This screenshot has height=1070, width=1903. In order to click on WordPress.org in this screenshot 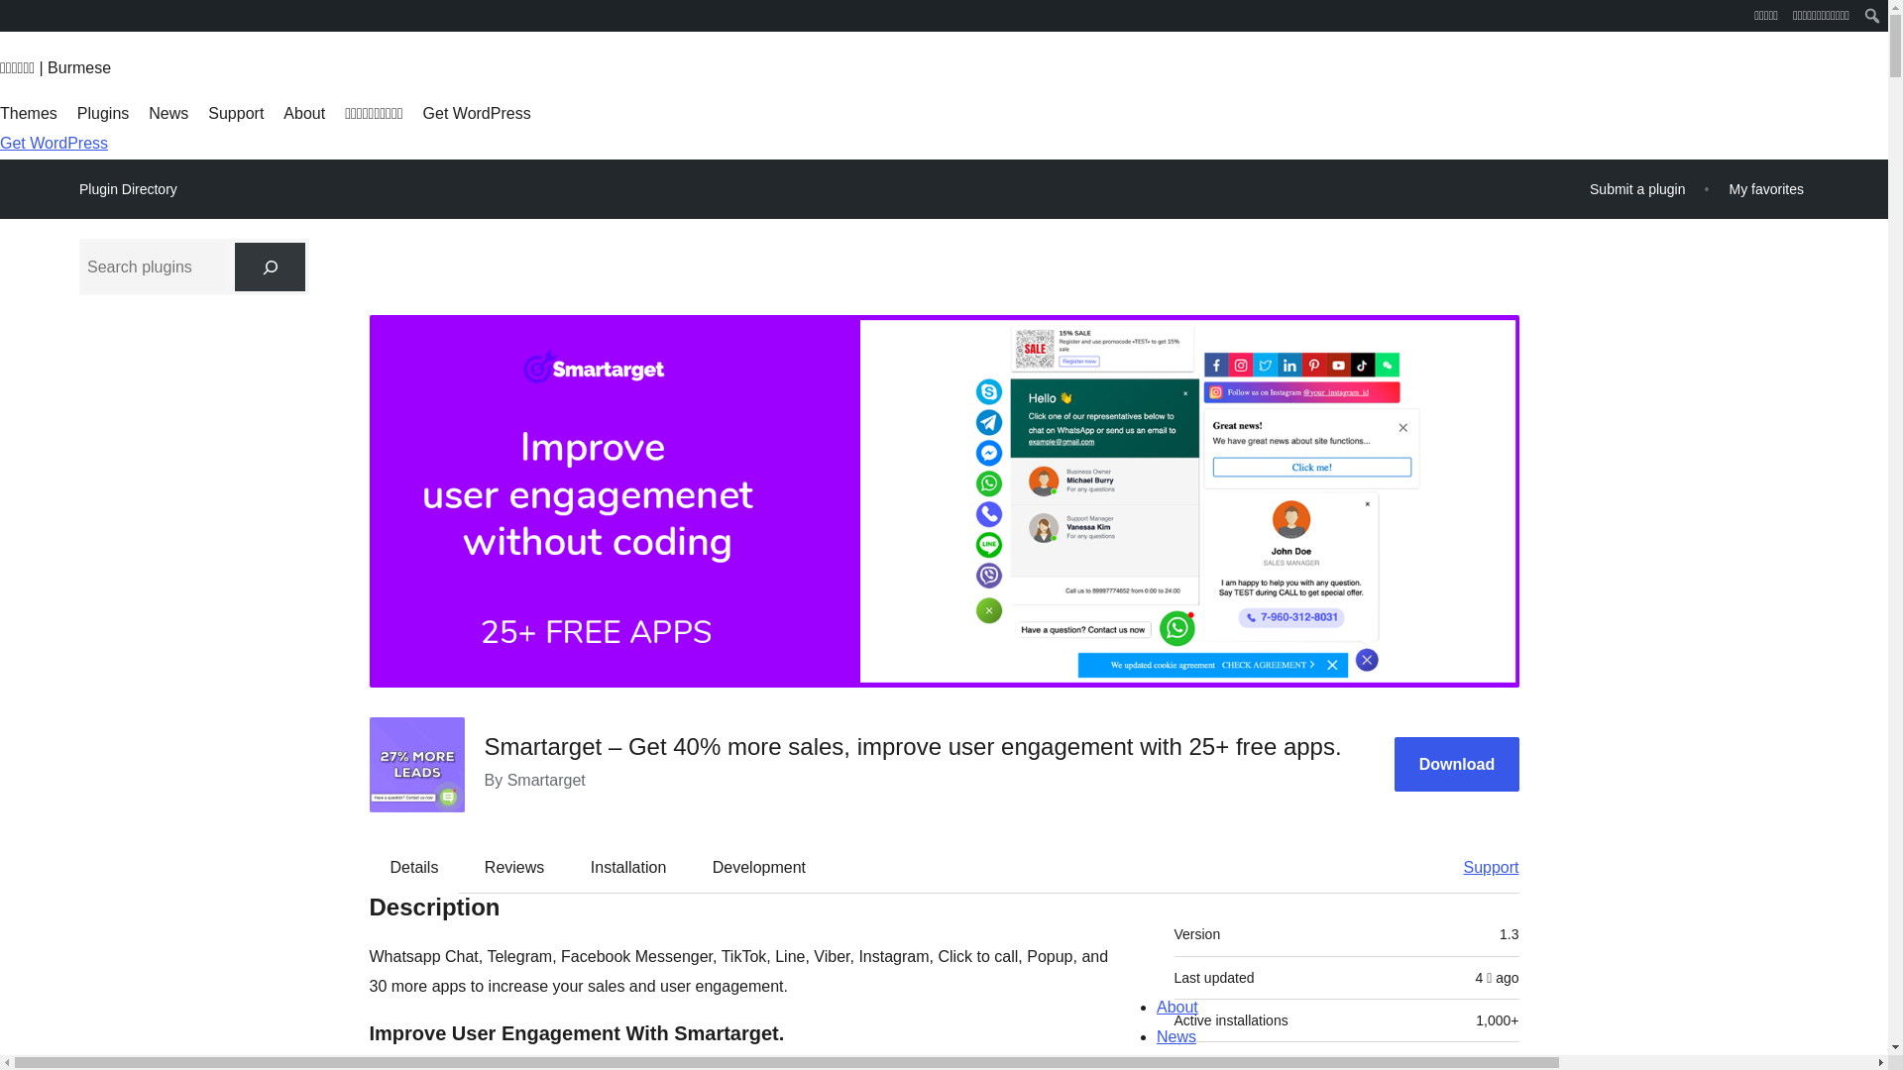, I will do `click(14, 22)`.